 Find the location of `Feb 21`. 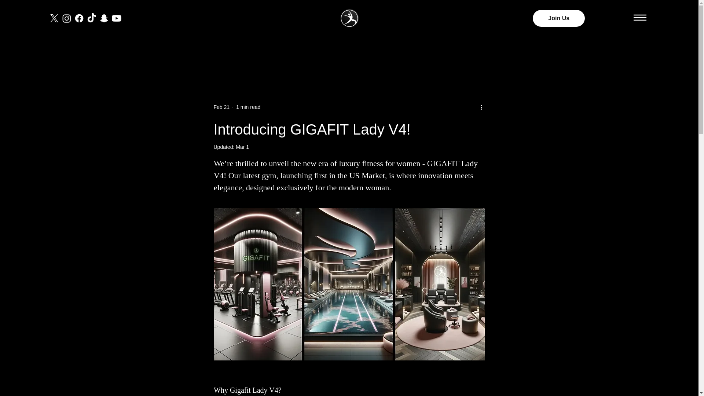

Feb 21 is located at coordinates (221, 107).